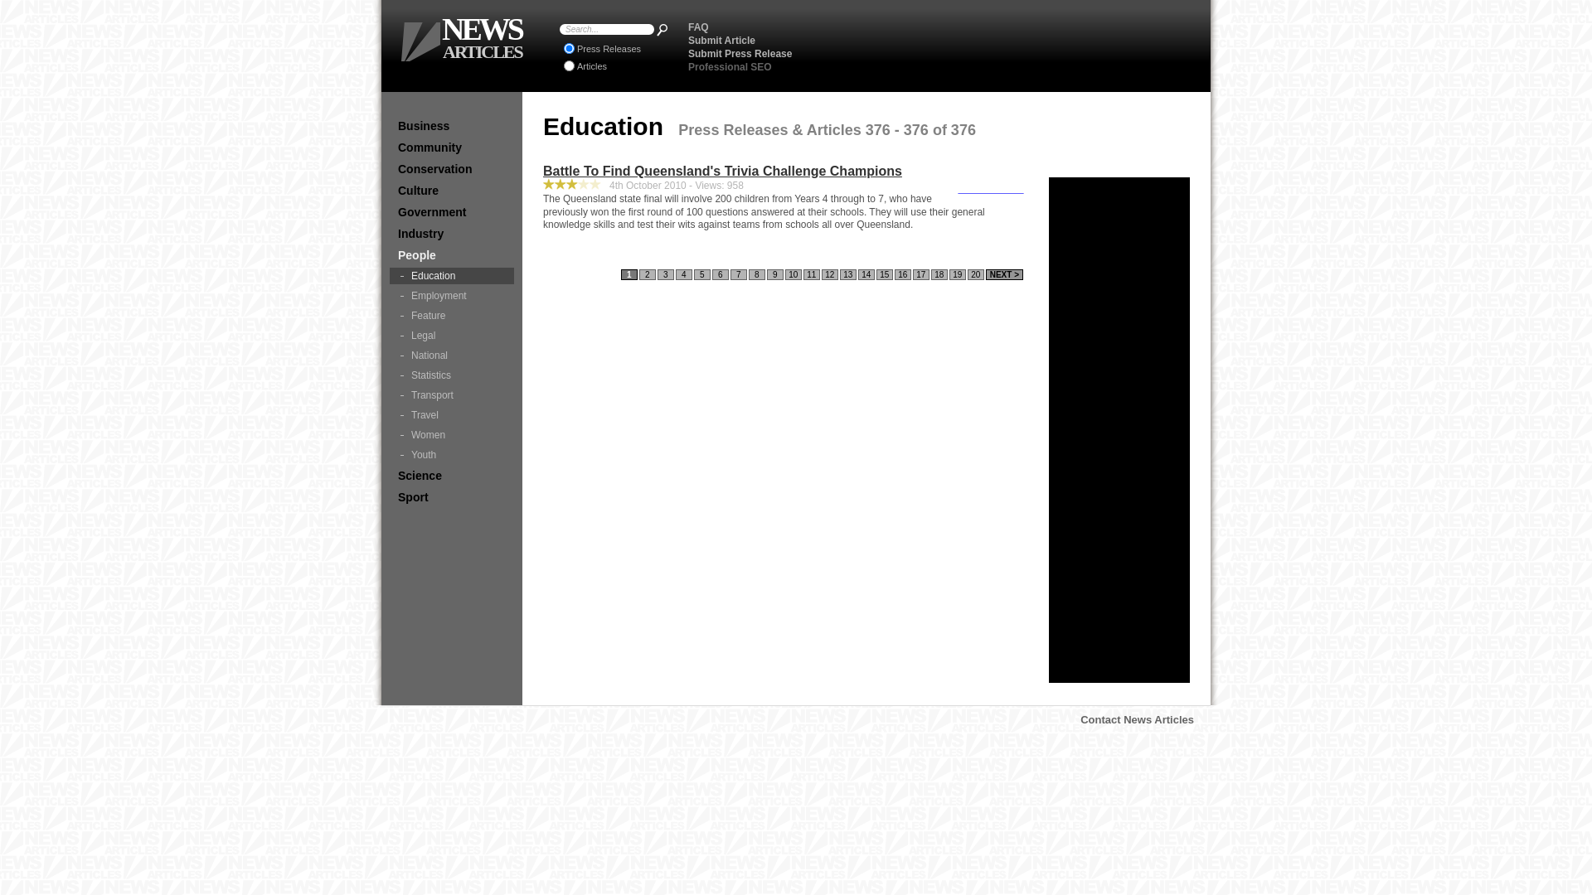 Image resolution: width=1592 pixels, height=895 pixels. What do you see at coordinates (629, 275) in the screenshot?
I see `1` at bounding box center [629, 275].